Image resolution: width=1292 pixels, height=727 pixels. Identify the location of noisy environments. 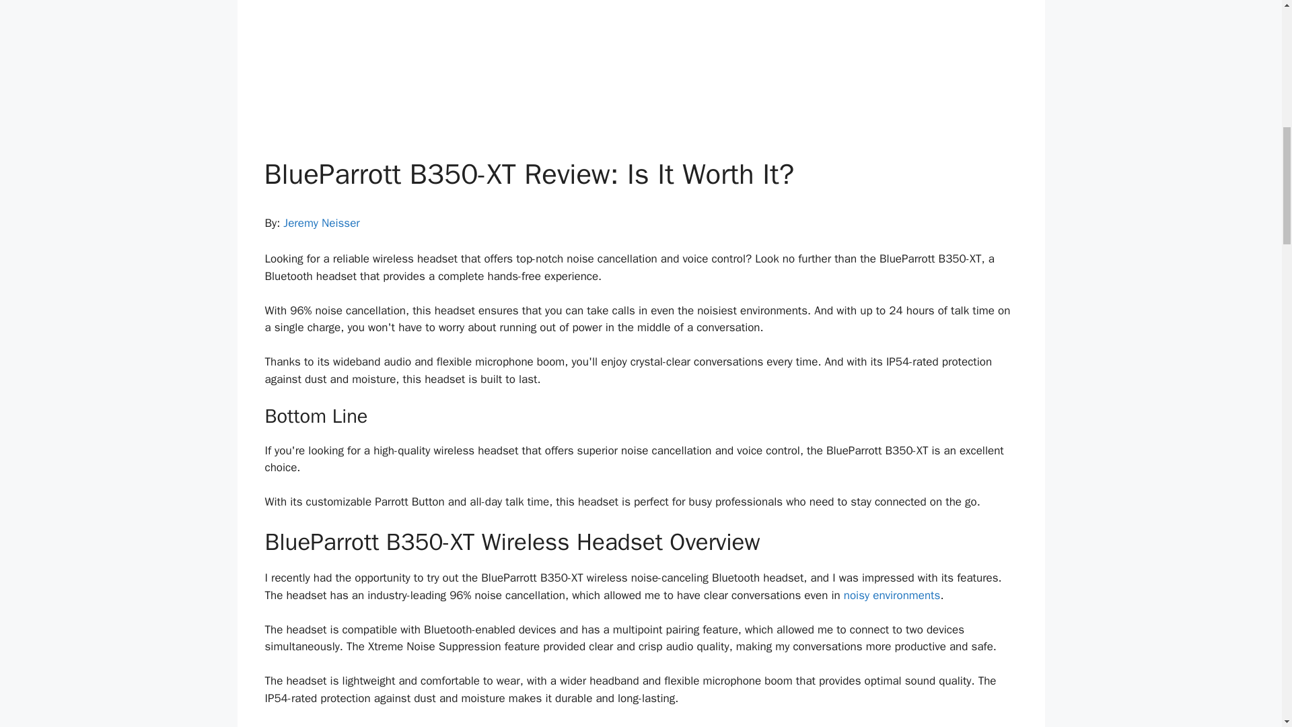
(892, 595).